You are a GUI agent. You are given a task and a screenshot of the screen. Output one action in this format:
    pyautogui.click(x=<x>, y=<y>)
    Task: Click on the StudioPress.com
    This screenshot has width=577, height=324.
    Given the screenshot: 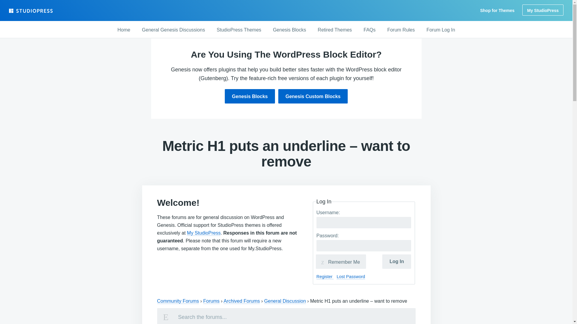 What is the action you would take?
    pyautogui.click(x=32, y=11)
    